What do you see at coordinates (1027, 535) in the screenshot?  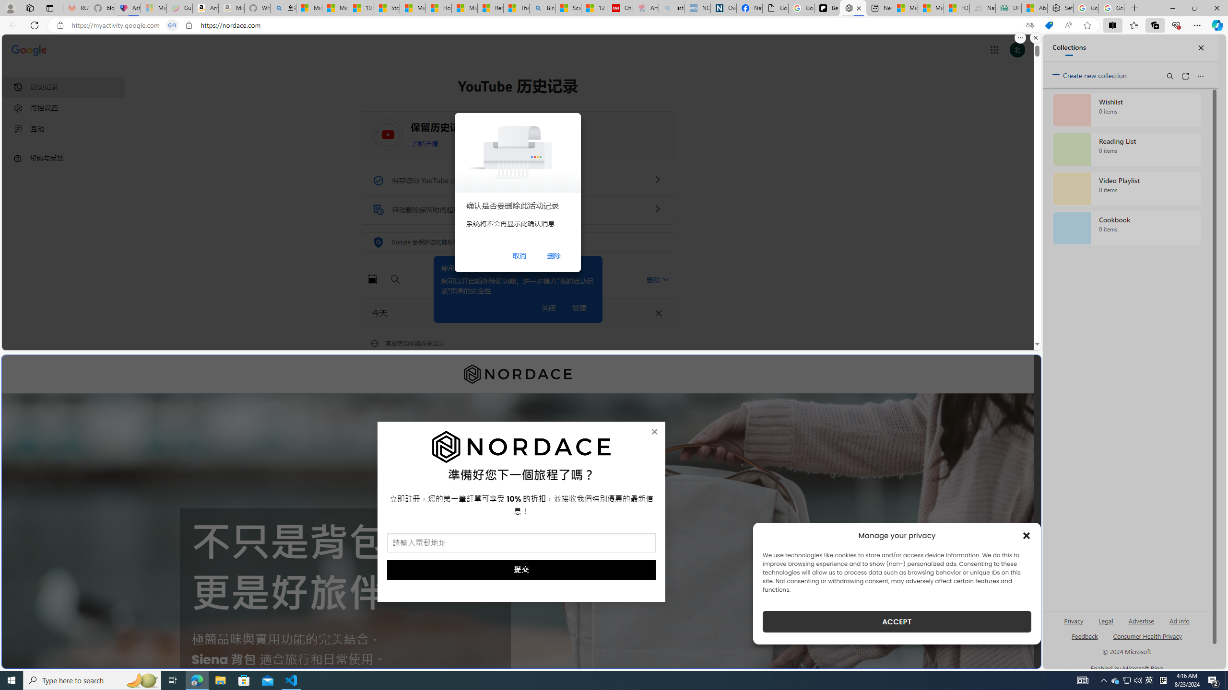 I see `Class: cmplz-close` at bounding box center [1027, 535].